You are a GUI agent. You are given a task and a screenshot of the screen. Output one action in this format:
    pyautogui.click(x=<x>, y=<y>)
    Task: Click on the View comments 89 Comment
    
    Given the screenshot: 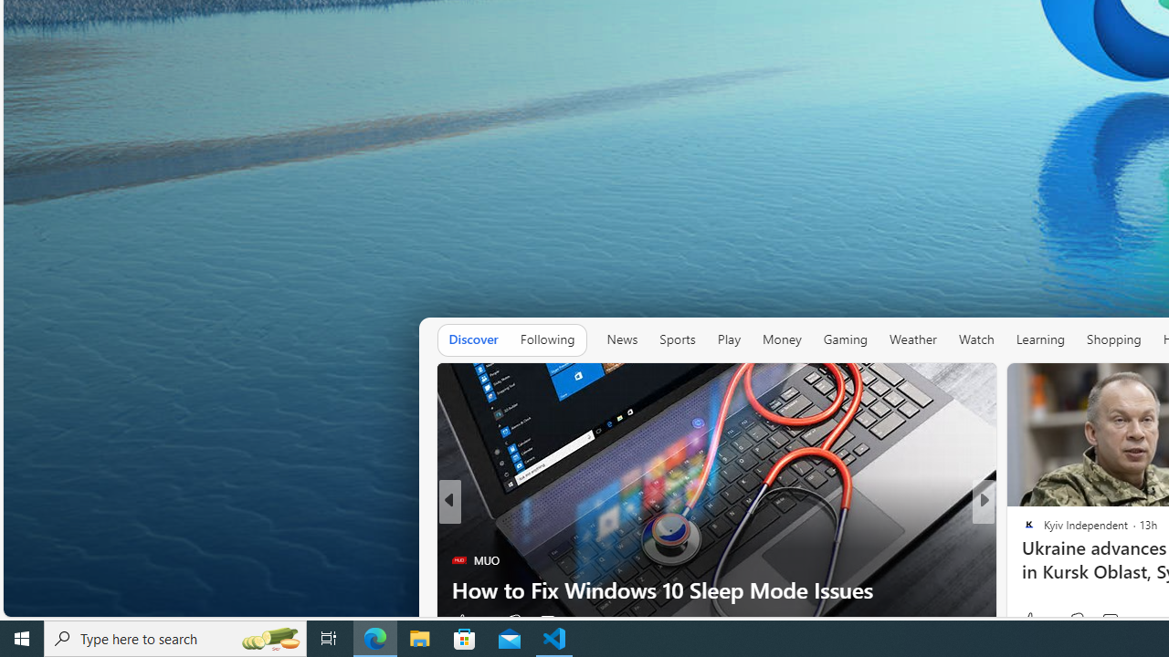 What is the action you would take?
    pyautogui.click(x=1110, y=621)
    